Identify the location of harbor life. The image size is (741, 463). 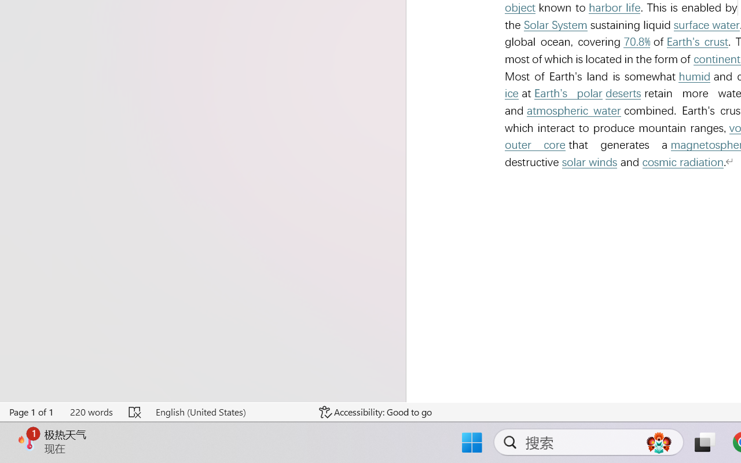
(614, 8).